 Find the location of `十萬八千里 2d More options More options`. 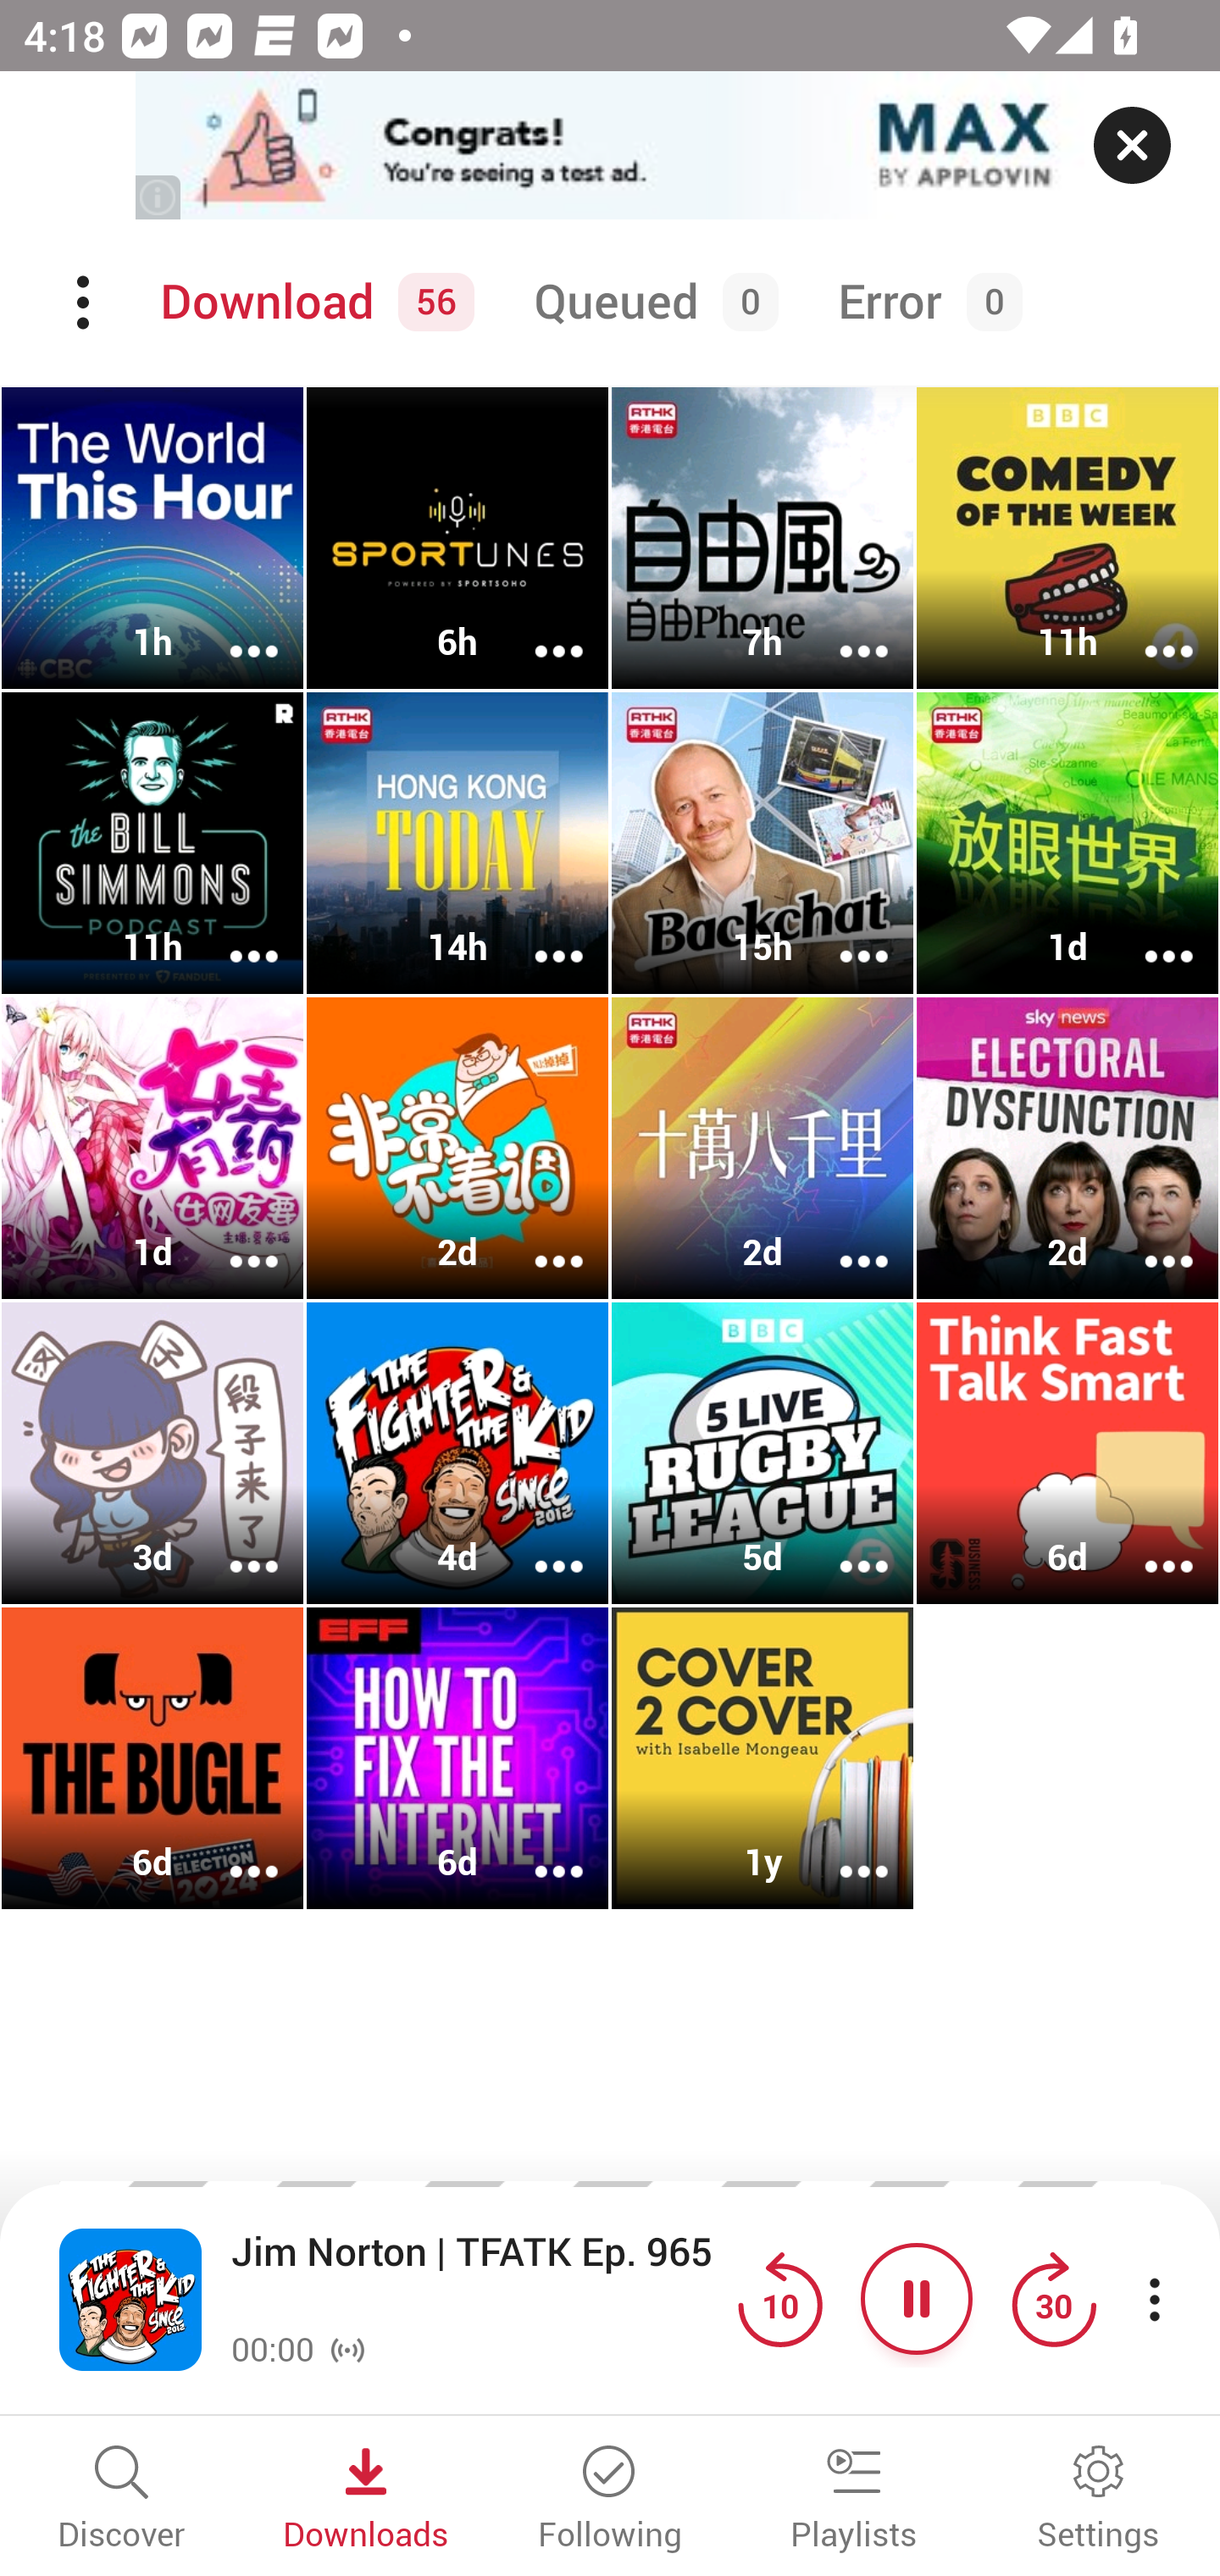

十萬八千里 2d More options More options is located at coordinates (762, 1149).